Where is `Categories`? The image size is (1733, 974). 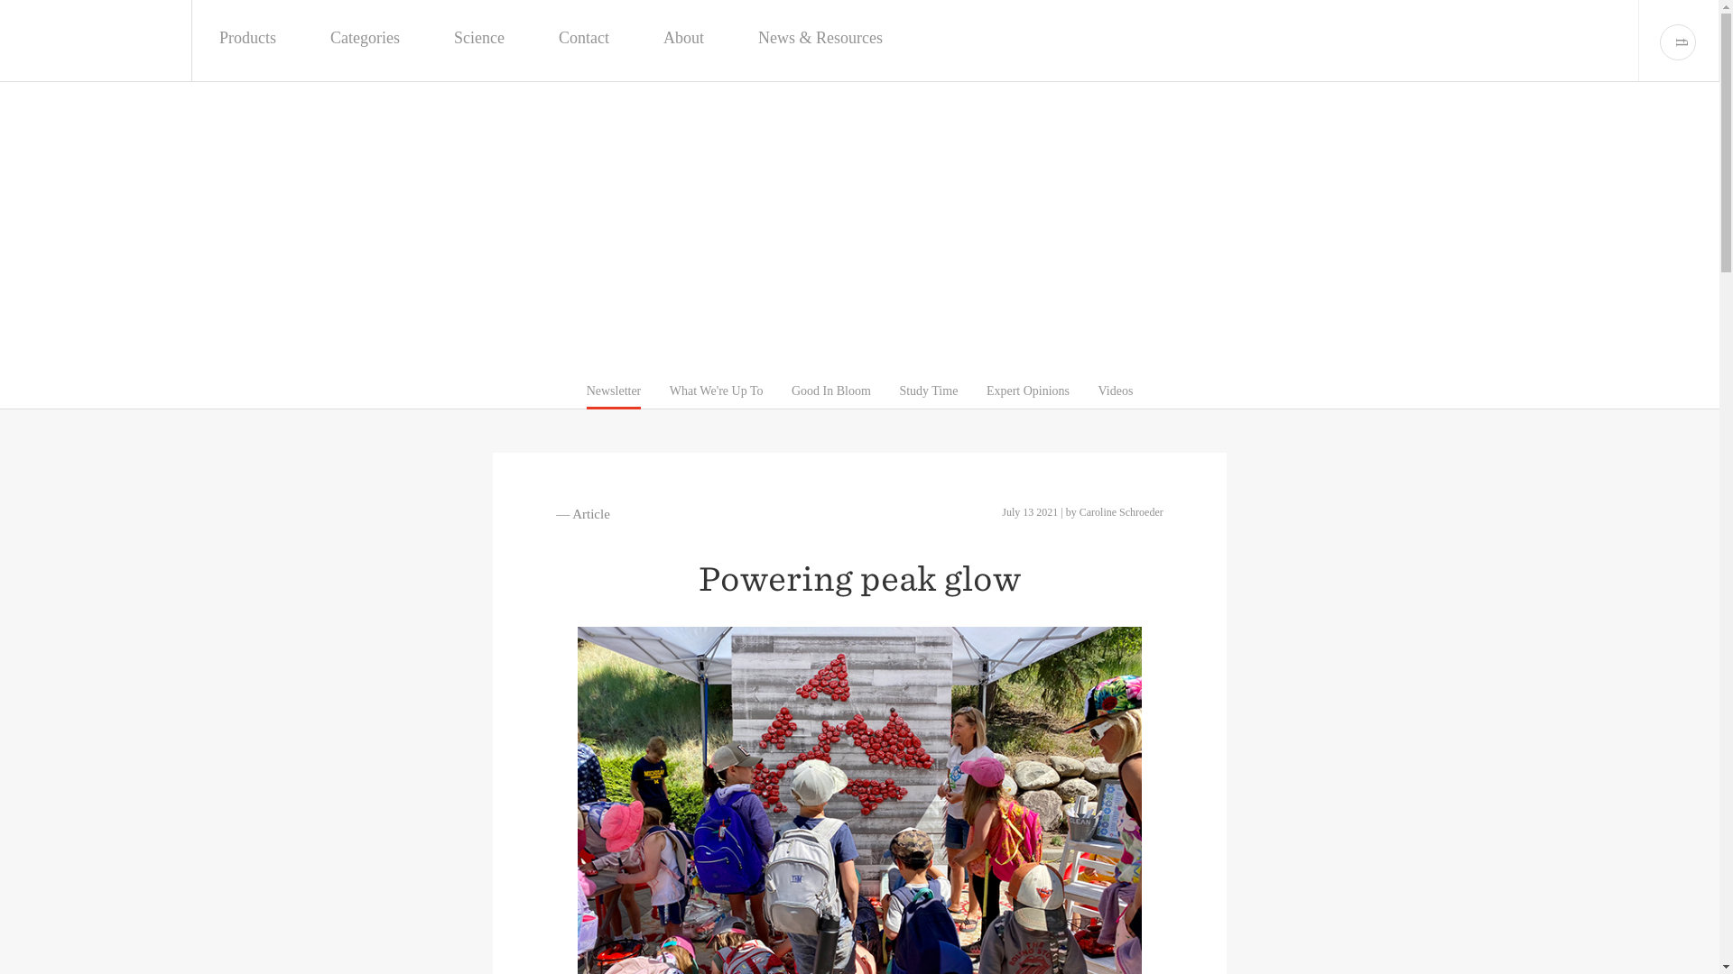
Categories is located at coordinates (365, 38).